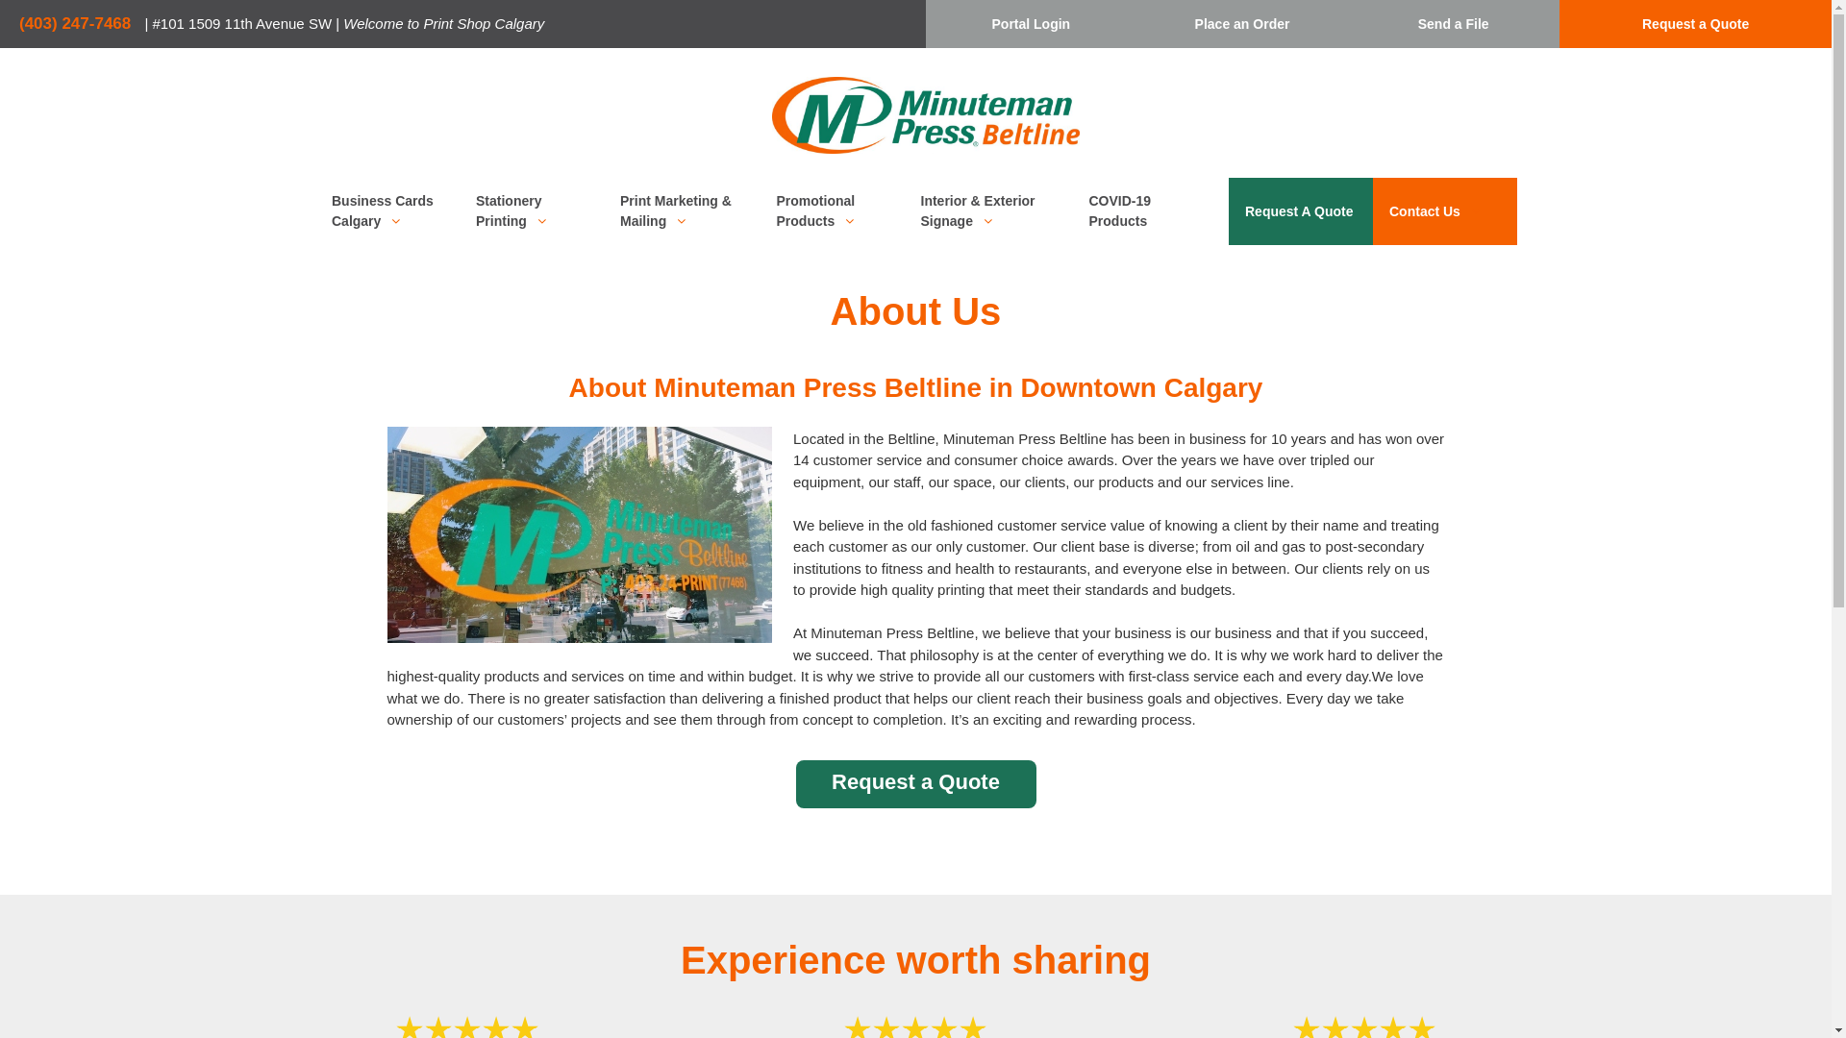 The width and height of the screenshot is (1846, 1038). I want to click on Client Login - Minuteman Press Beltline, so click(1031, 23).